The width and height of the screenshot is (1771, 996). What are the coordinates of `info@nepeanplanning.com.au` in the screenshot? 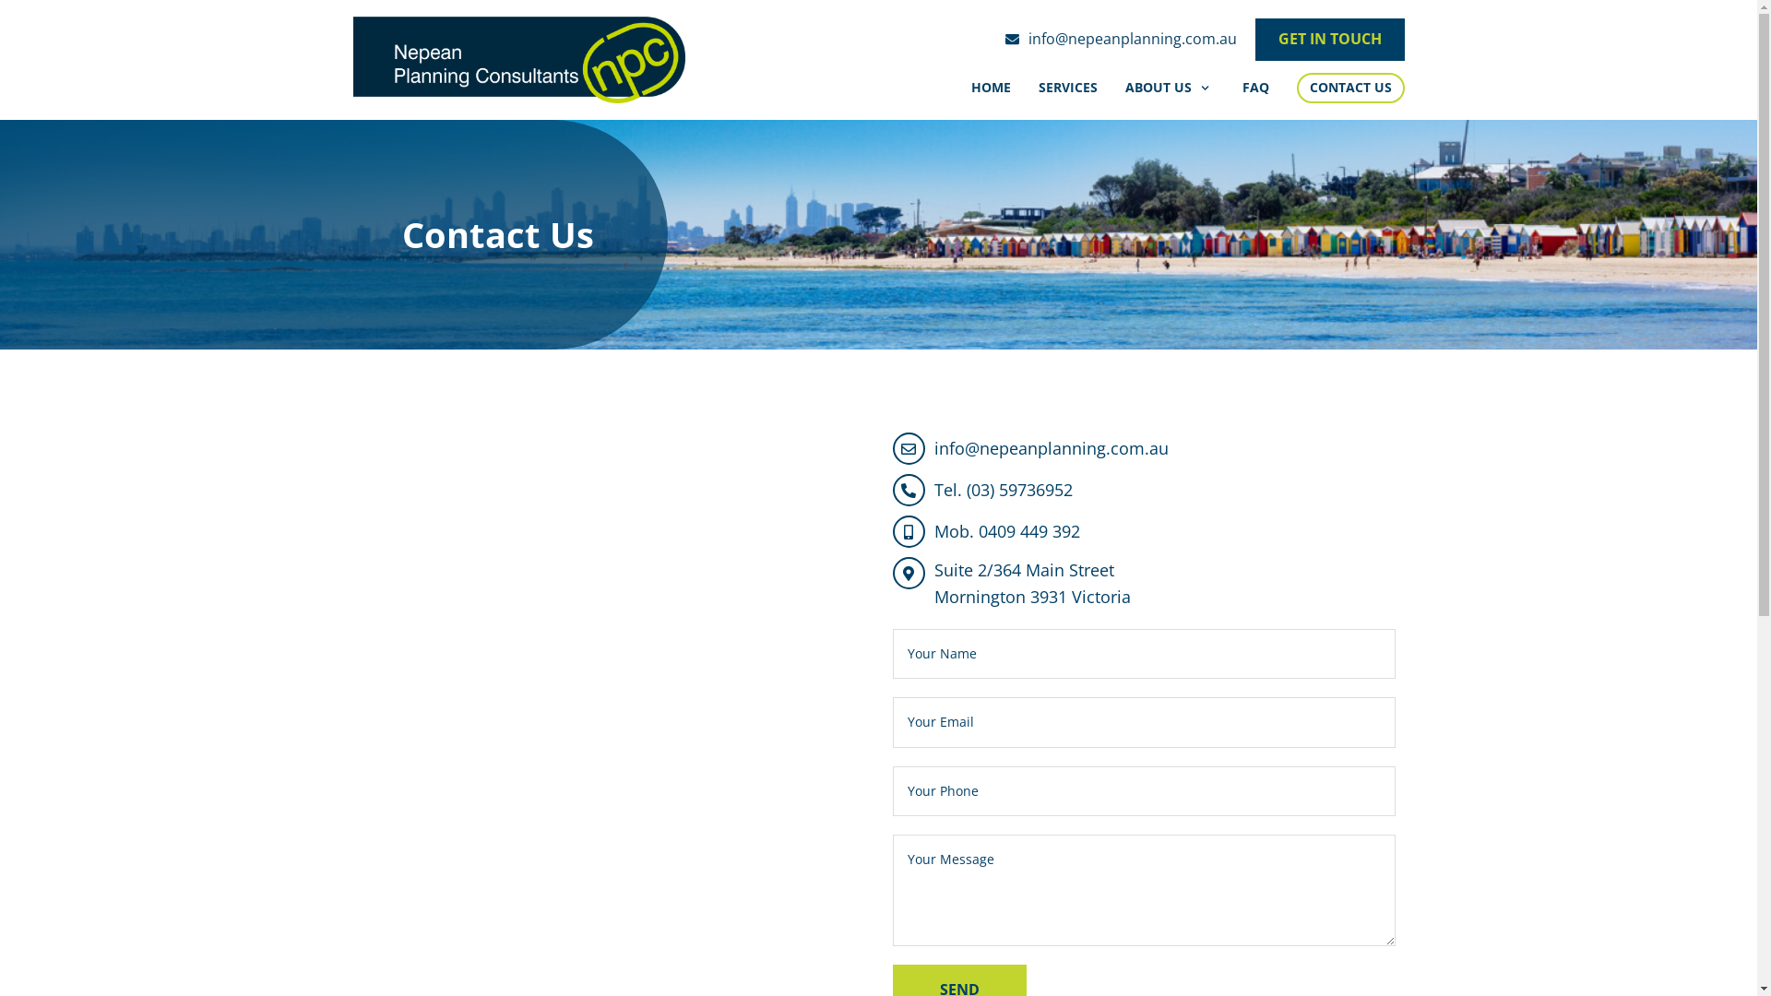 It's located at (1122, 40).